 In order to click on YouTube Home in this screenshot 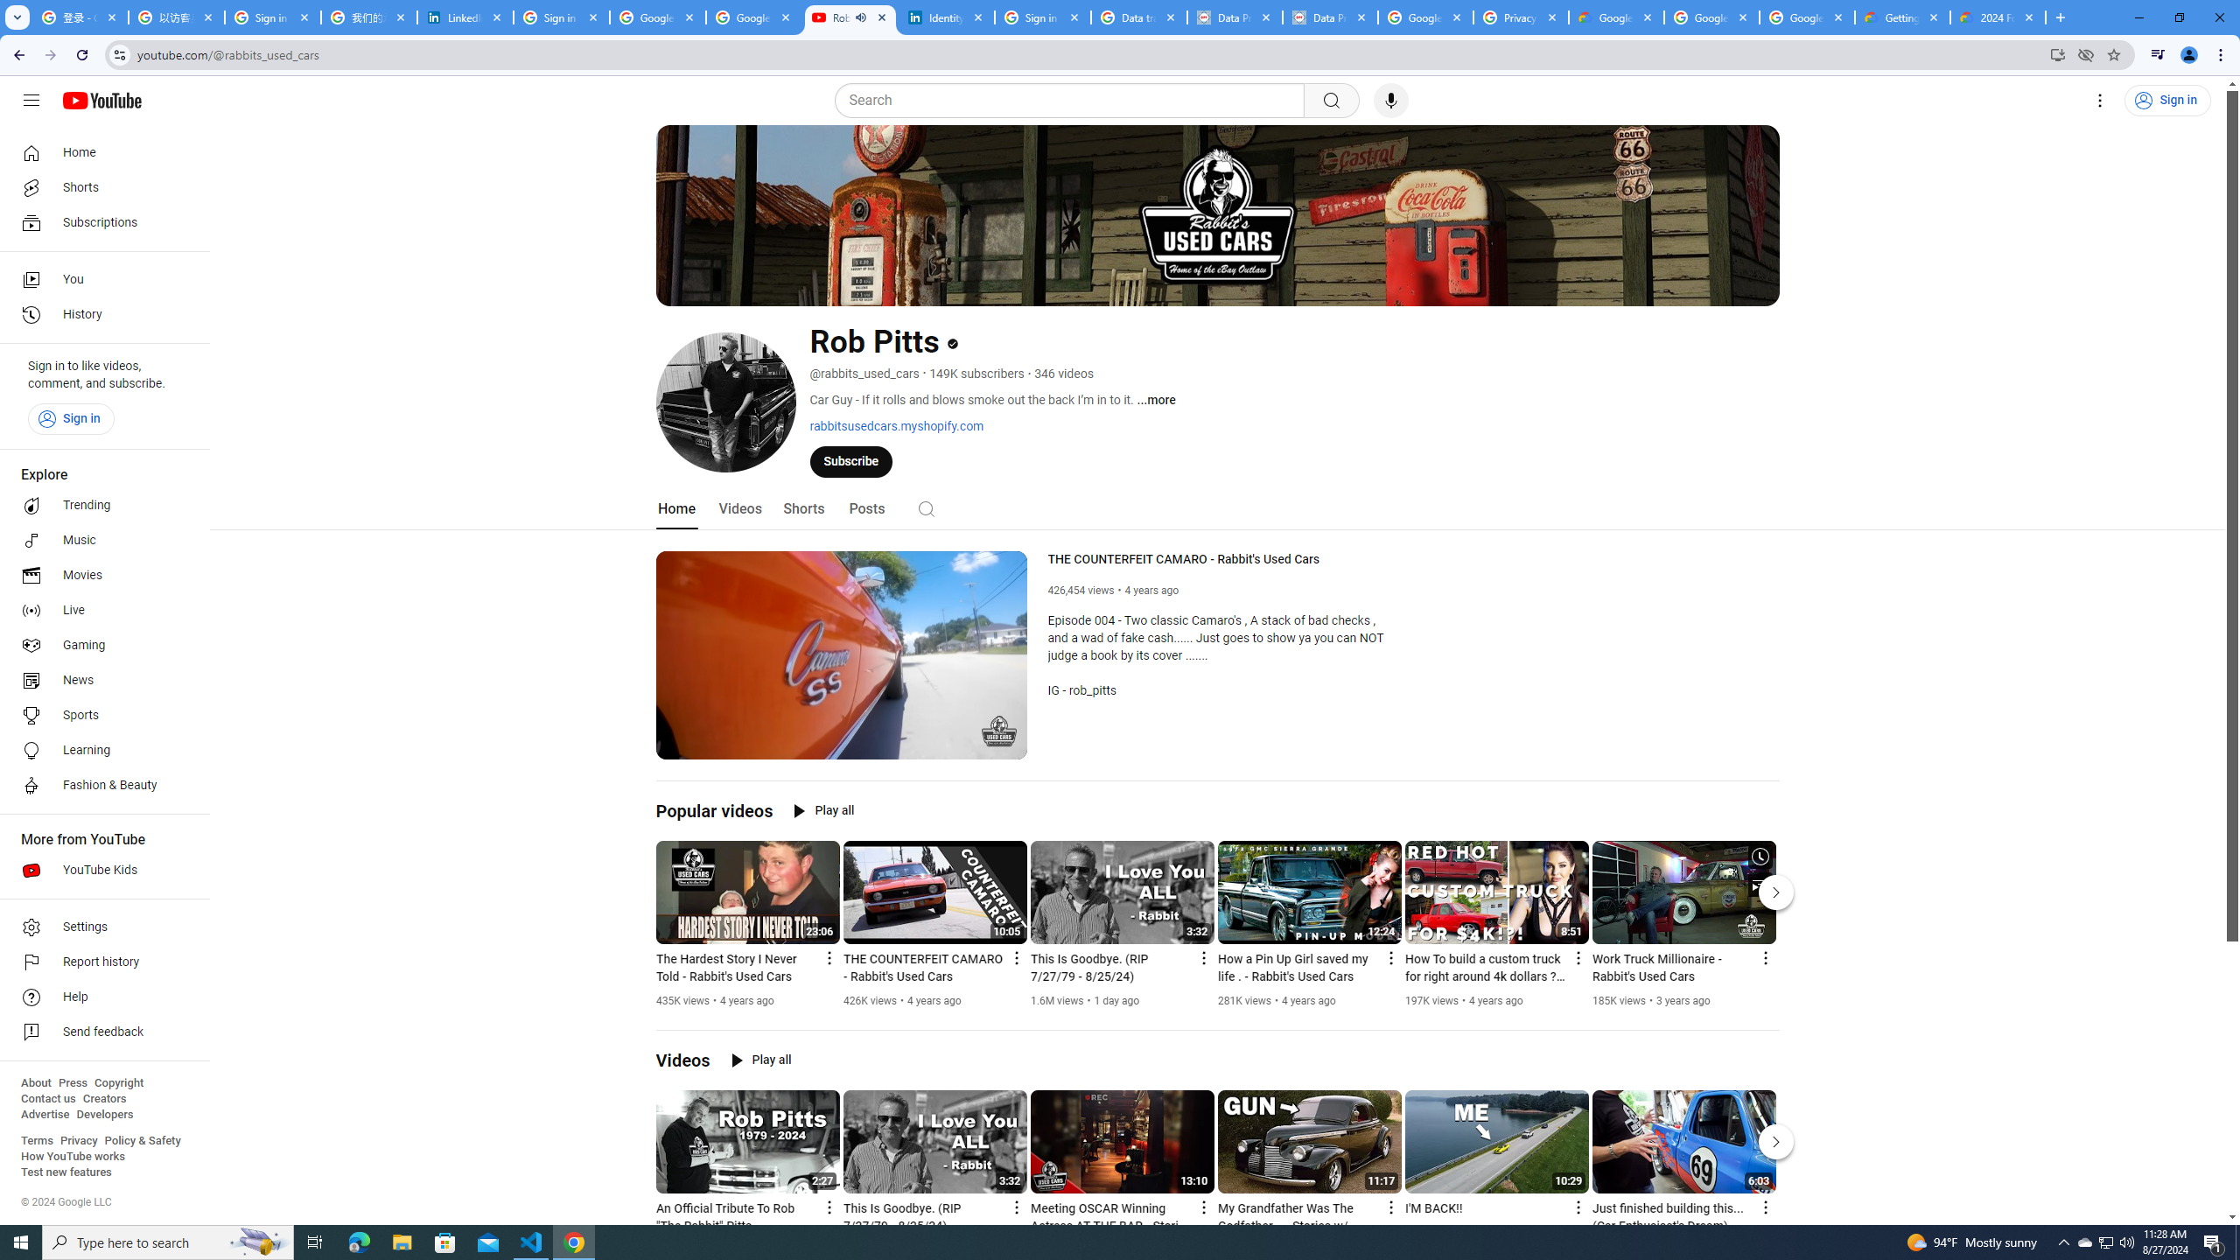, I will do `click(101, 100)`.